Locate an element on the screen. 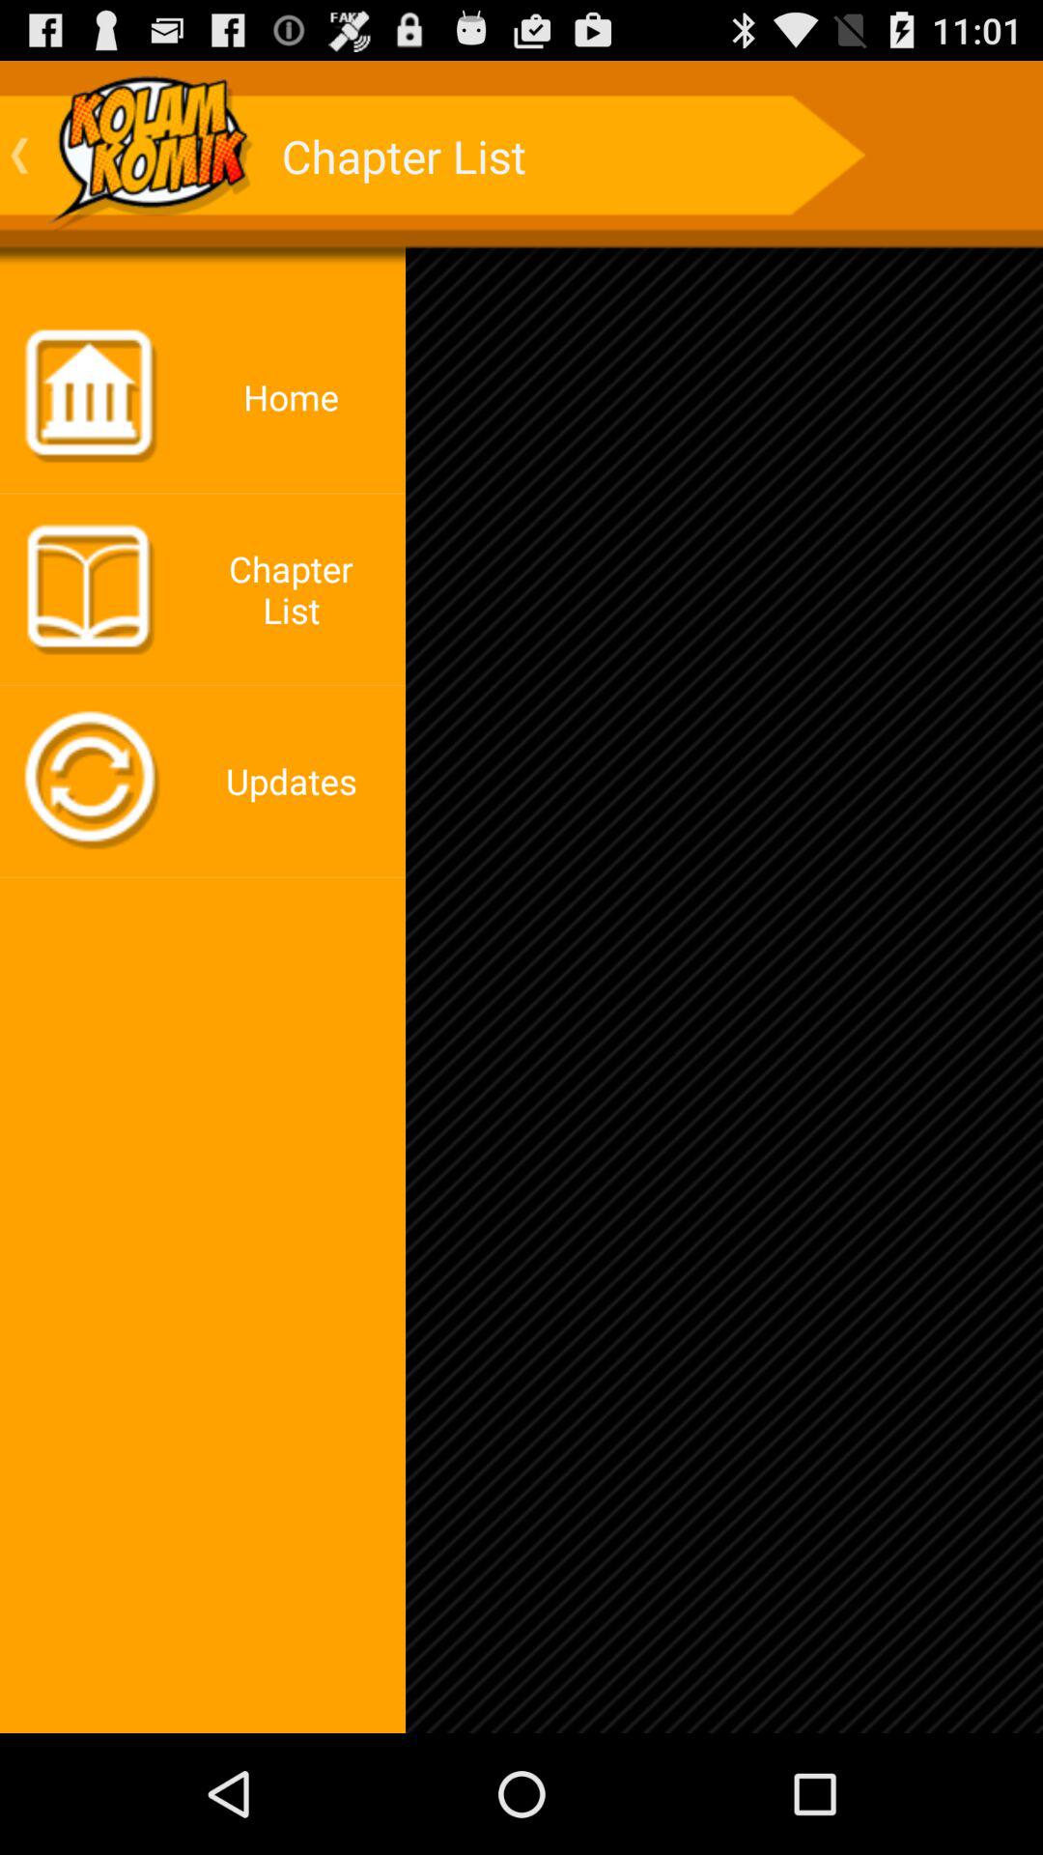 The width and height of the screenshot is (1043, 1855). flip until updates is located at coordinates (296, 781).